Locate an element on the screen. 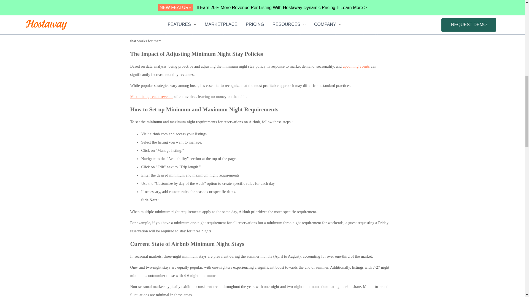  upcoming events is located at coordinates (356, 67).